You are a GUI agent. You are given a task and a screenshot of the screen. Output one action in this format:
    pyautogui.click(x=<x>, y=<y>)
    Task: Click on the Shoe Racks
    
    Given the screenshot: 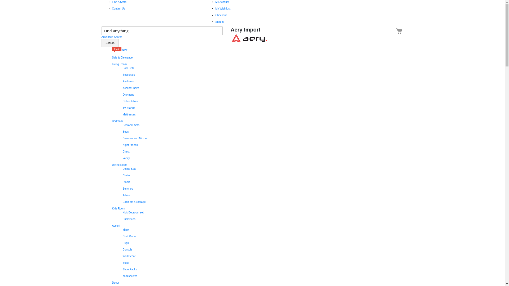 What is the action you would take?
    pyautogui.click(x=130, y=270)
    